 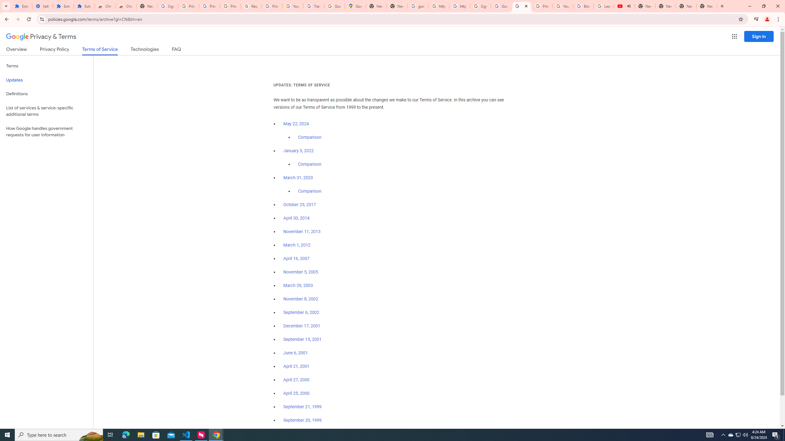 I want to click on Chrome Web Store, so click(x=105, y=6).